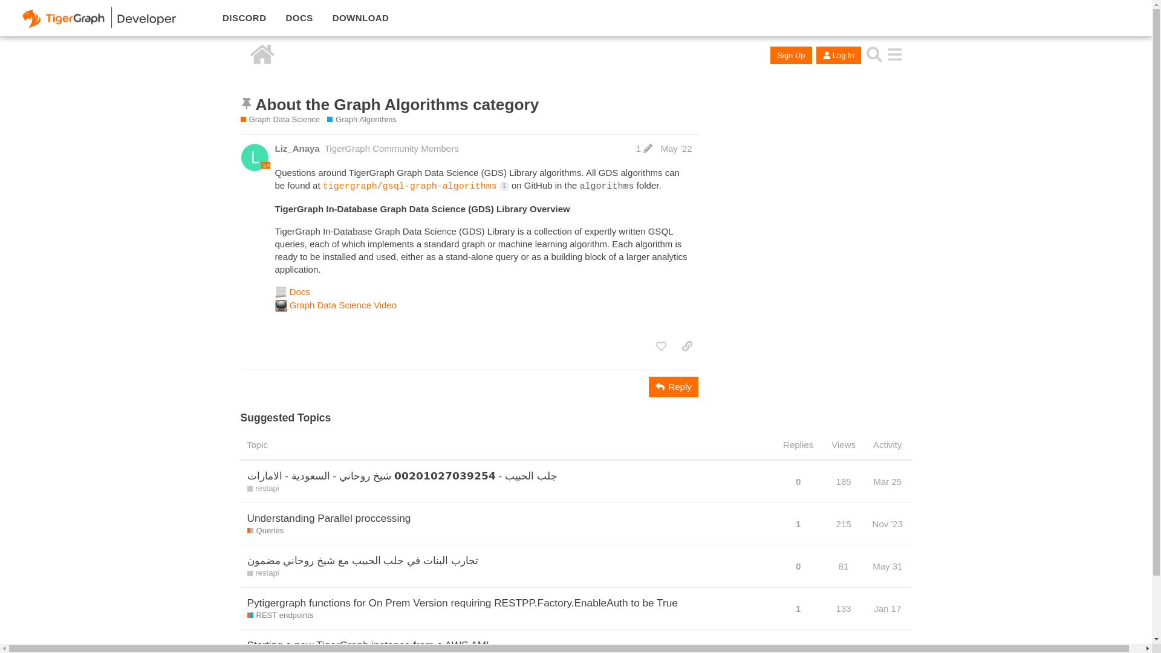 The width and height of the screenshot is (1161, 653). Describe the element at coordinates (280, 120) in the screenshot. I see `Graph Data Science` at that location.